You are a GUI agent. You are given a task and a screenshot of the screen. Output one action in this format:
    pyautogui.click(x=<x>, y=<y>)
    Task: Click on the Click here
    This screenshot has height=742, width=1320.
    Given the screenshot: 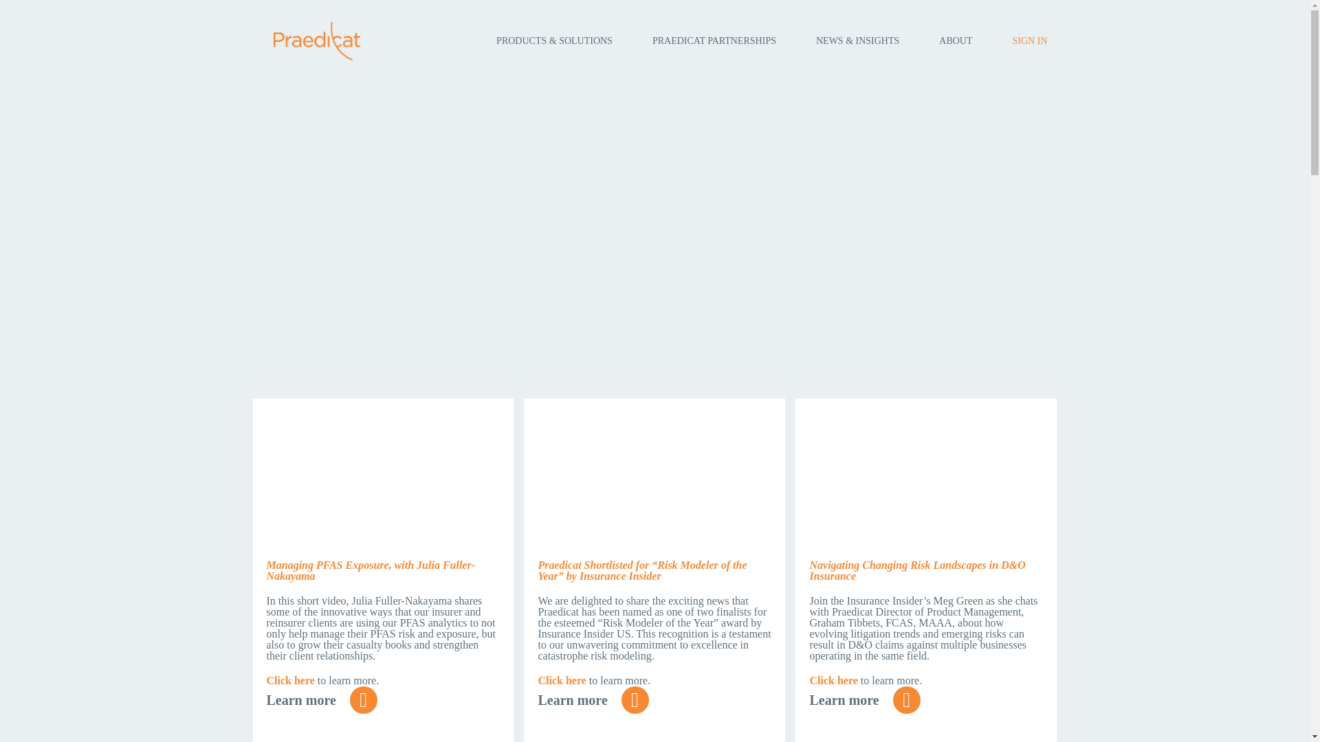 What is the action you would take?
    pyautogui.click(x=290, y=680)
    